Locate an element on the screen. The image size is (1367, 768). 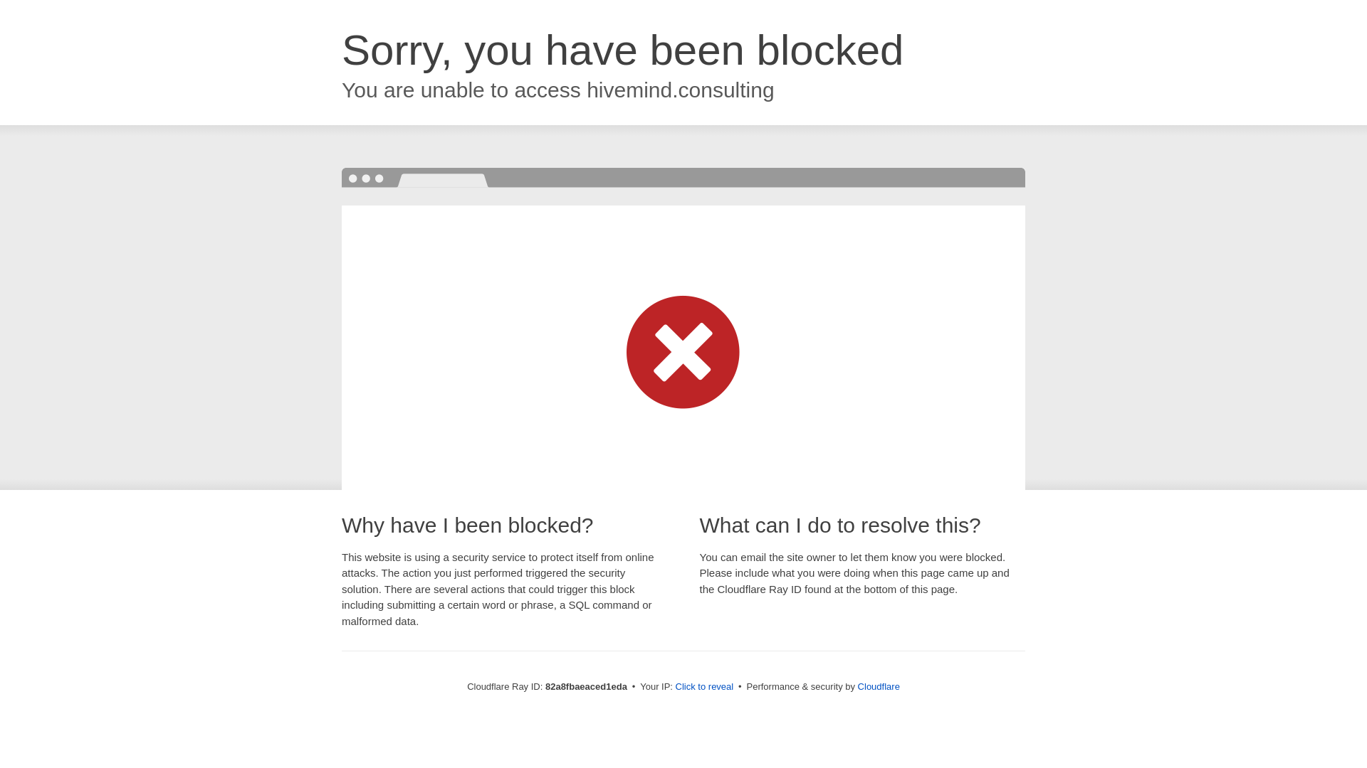
Cloudflare is located at coordinates (879, 687).